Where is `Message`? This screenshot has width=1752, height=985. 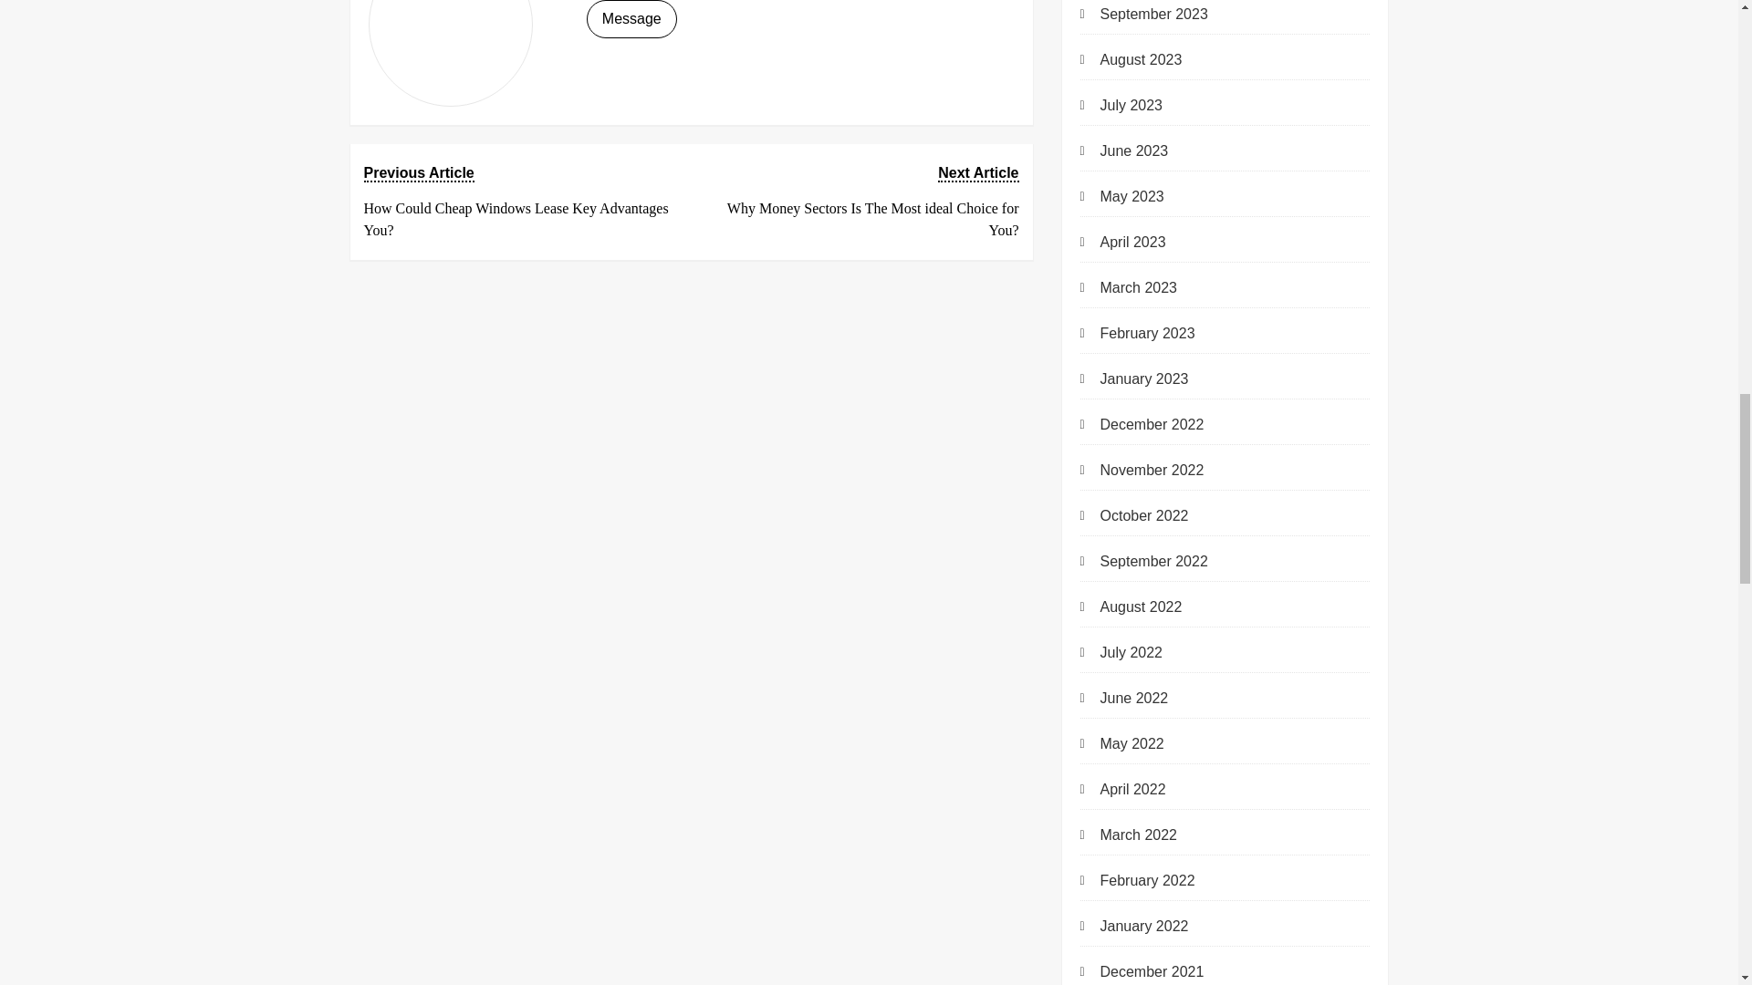 Message is located at coordinates (631, 19).